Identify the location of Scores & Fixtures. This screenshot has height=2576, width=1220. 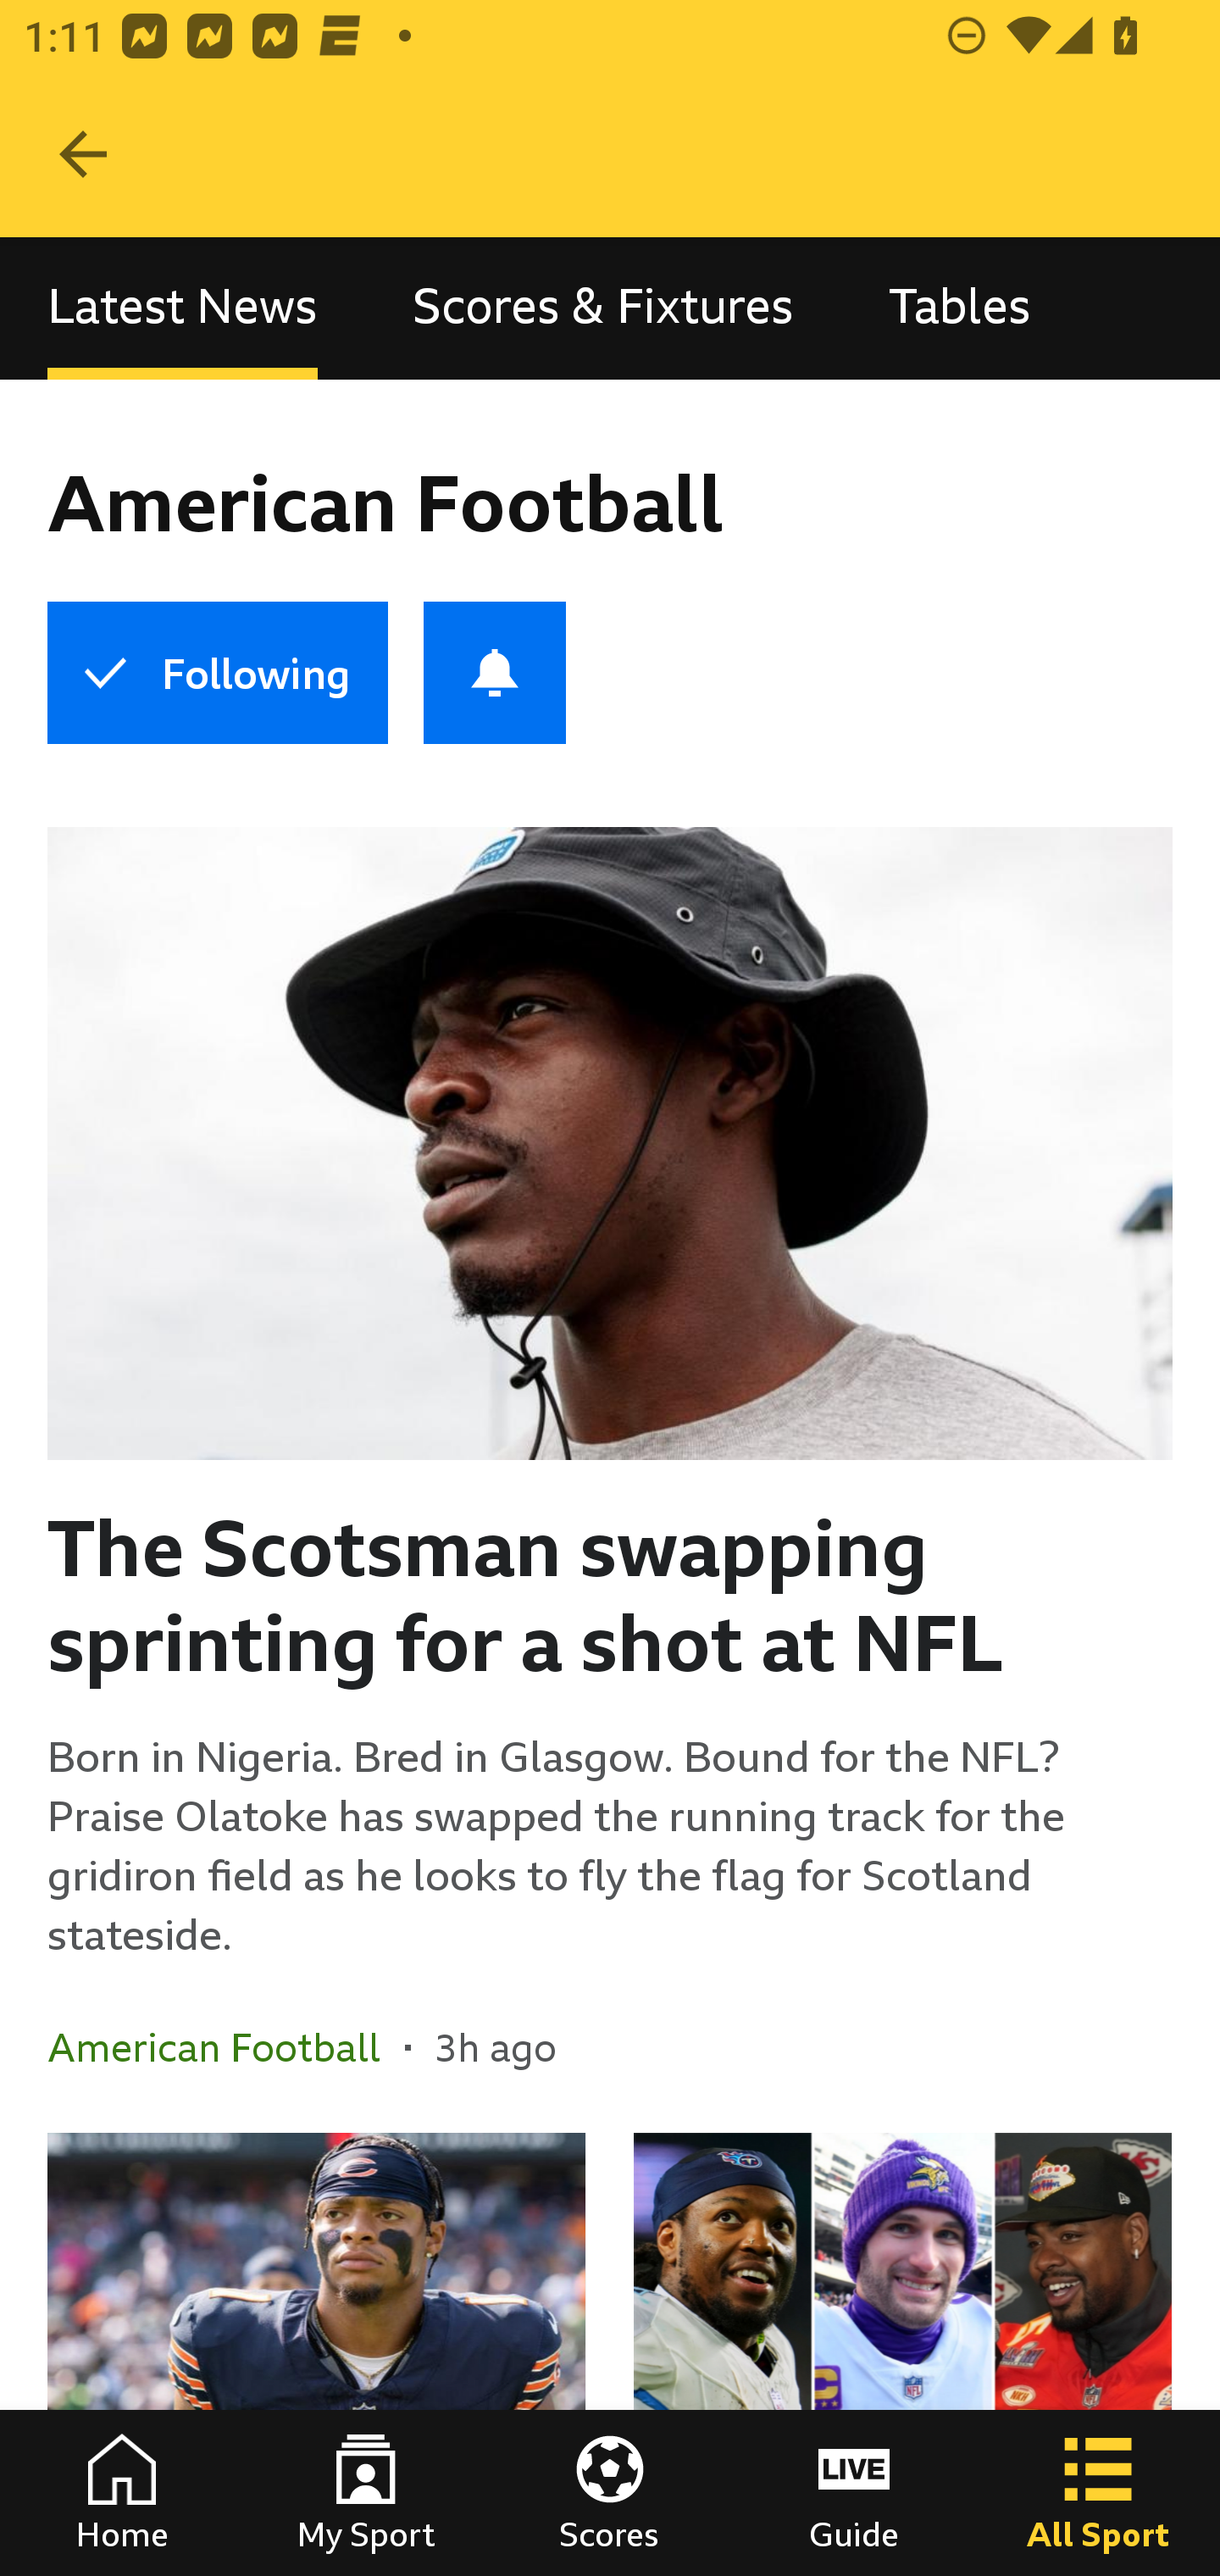
(603, 307).